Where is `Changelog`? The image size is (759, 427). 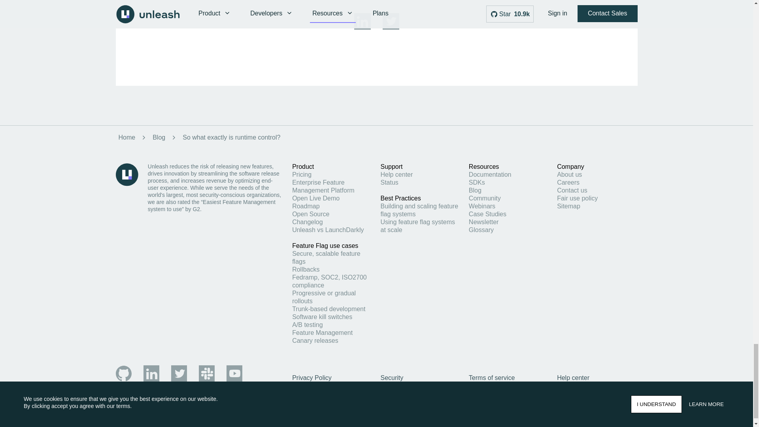 Changelog is located at coordinates (308, 222).